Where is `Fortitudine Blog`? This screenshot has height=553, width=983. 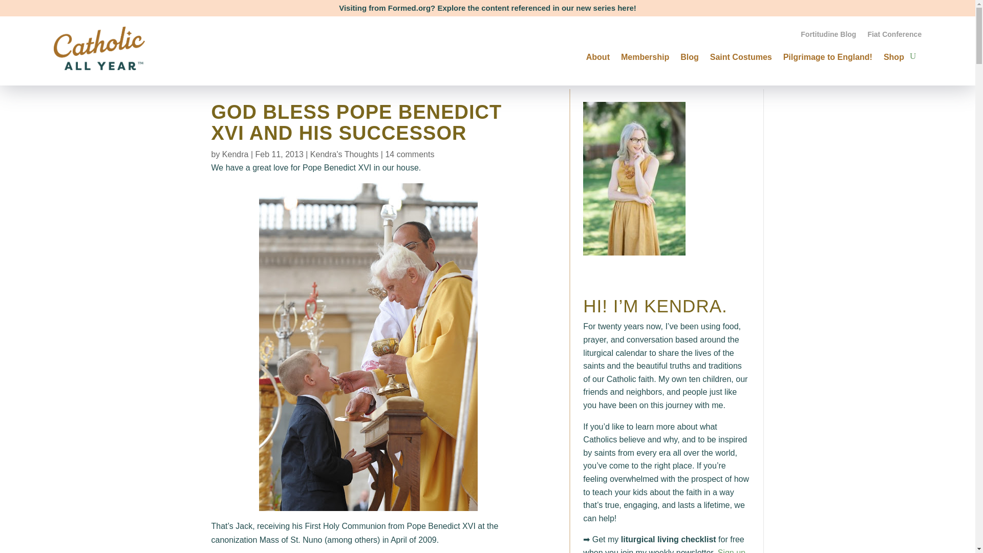 Fortitudine Blog is located at coordinates (828, 36).